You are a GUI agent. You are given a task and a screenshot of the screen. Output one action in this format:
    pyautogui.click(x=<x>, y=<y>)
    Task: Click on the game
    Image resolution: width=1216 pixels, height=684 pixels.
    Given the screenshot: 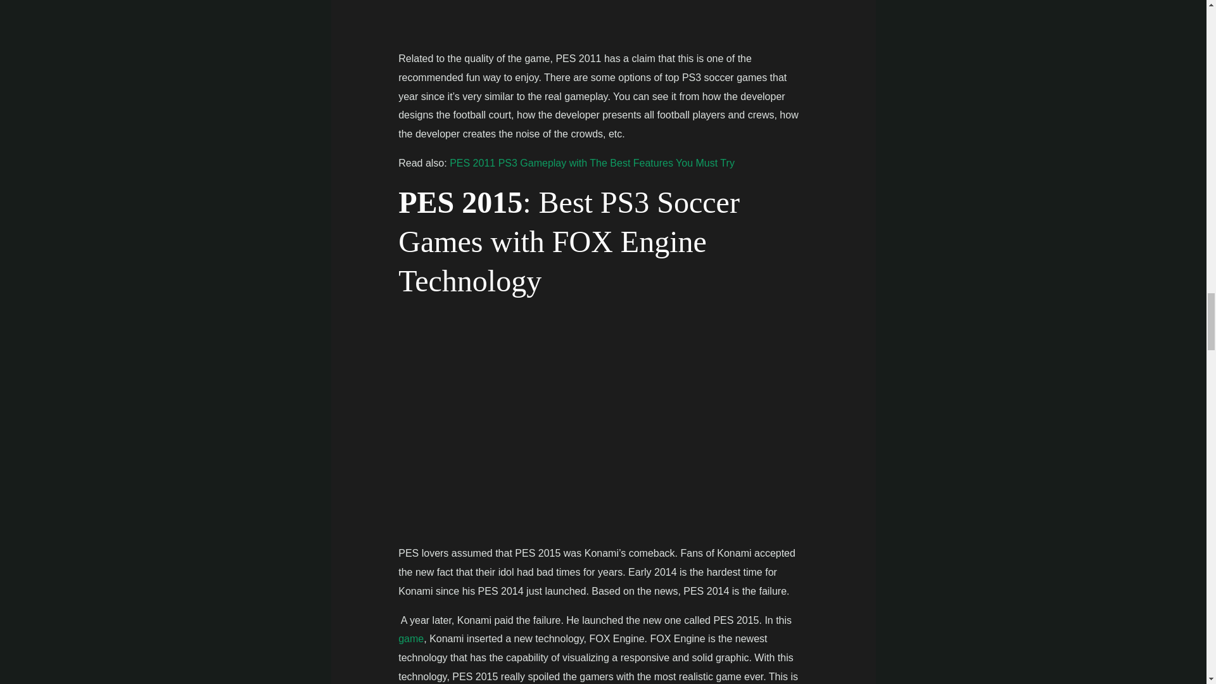 What is the action you would take?
    pyautogui.click(x=410, y=638)
    